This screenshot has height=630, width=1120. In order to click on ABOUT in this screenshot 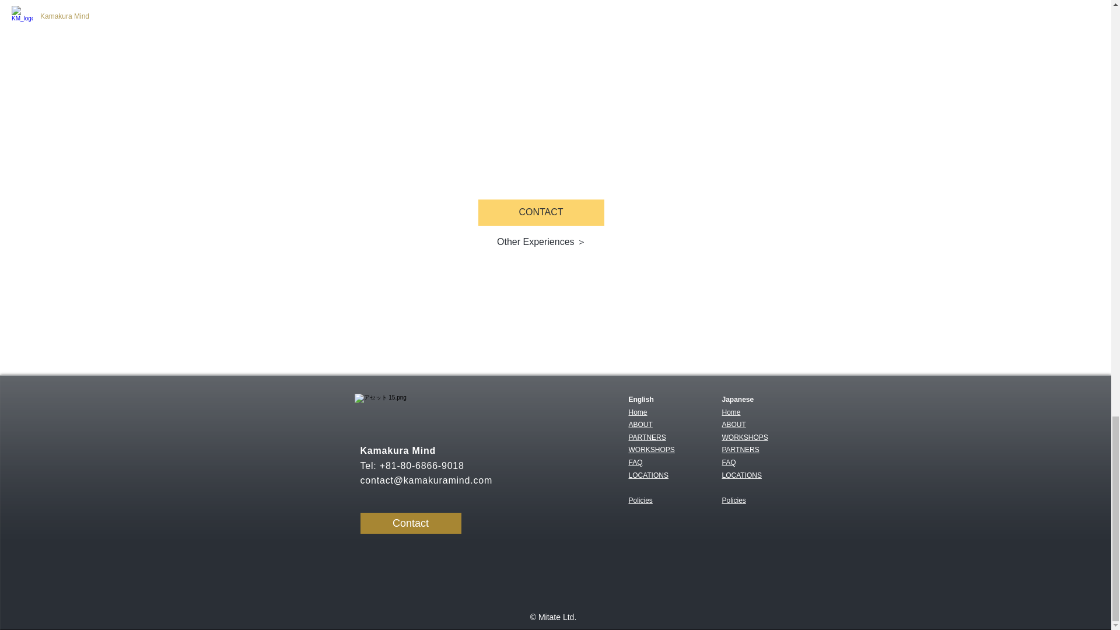, I will do `click(734, 425)`.